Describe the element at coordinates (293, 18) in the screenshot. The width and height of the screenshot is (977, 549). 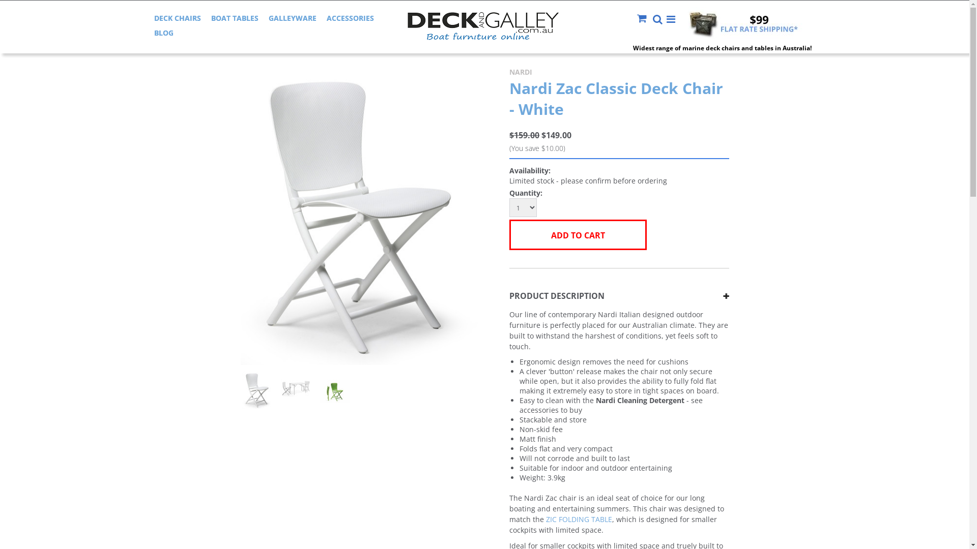
I see `GALLEYWARE` at that location.